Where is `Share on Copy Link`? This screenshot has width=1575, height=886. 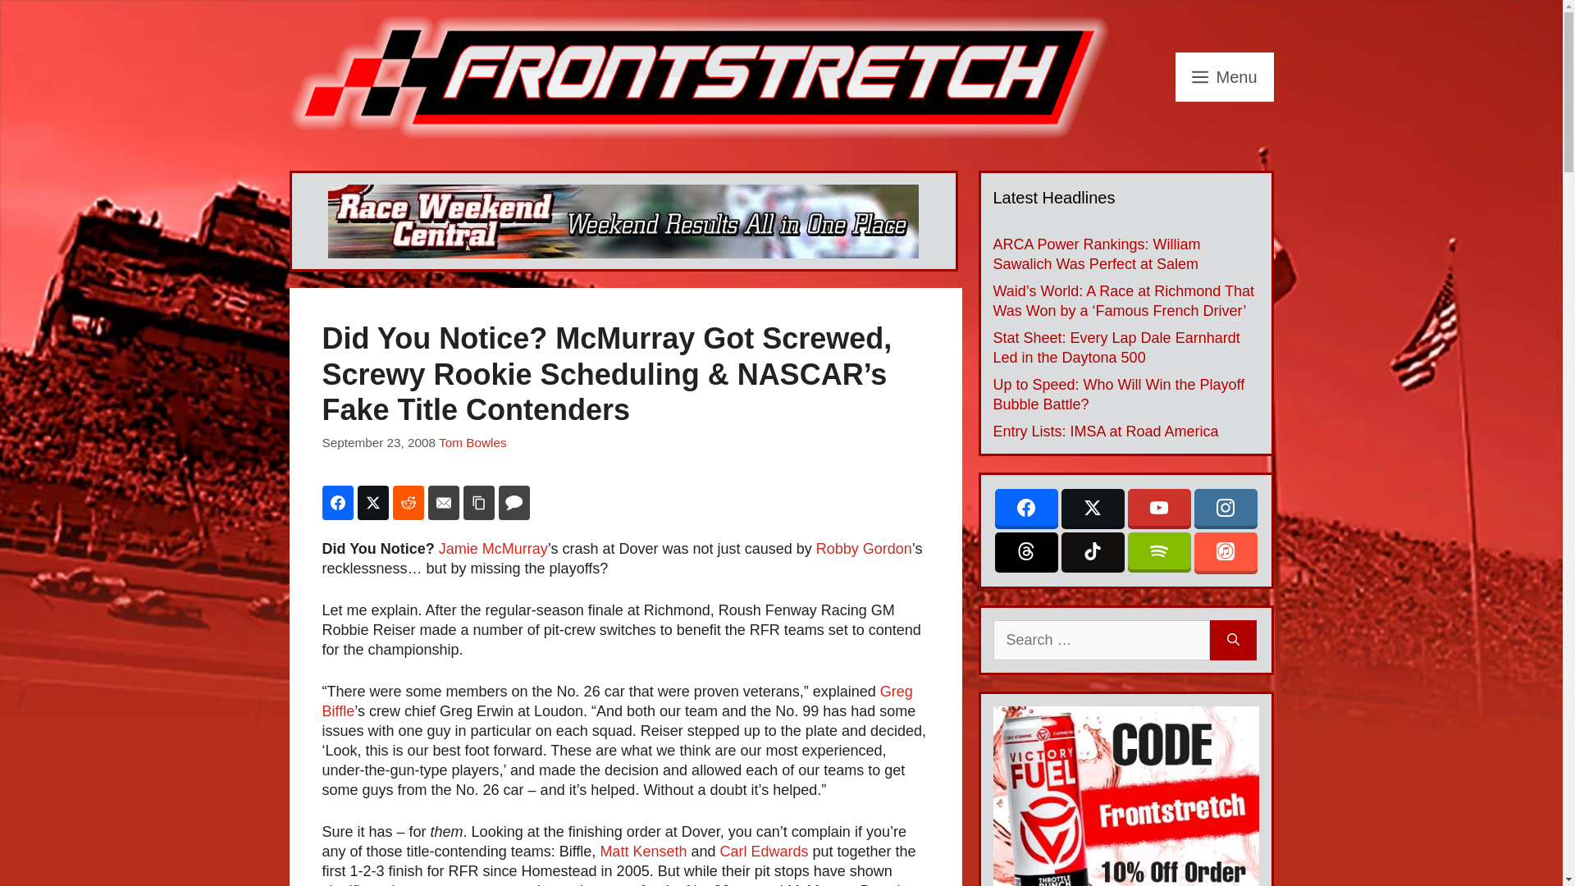 Share on Copy Link is located at coordinates (478, 502).